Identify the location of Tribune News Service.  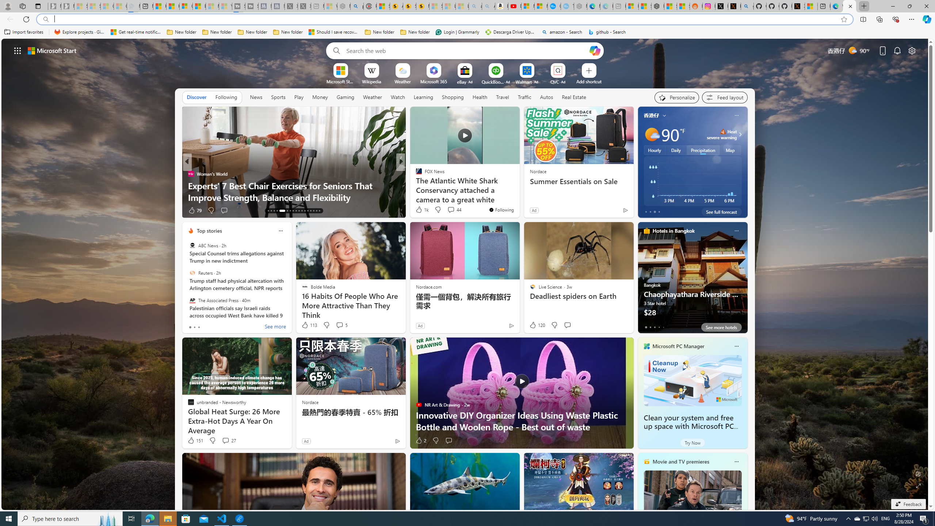
(415, 174).